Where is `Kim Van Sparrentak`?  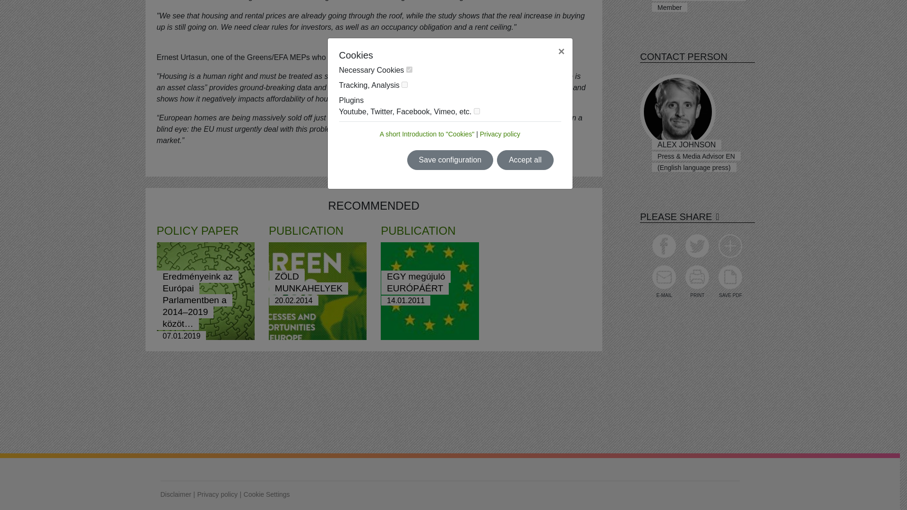 Kim Van Sparrentak is located at coordinates (677, 0).